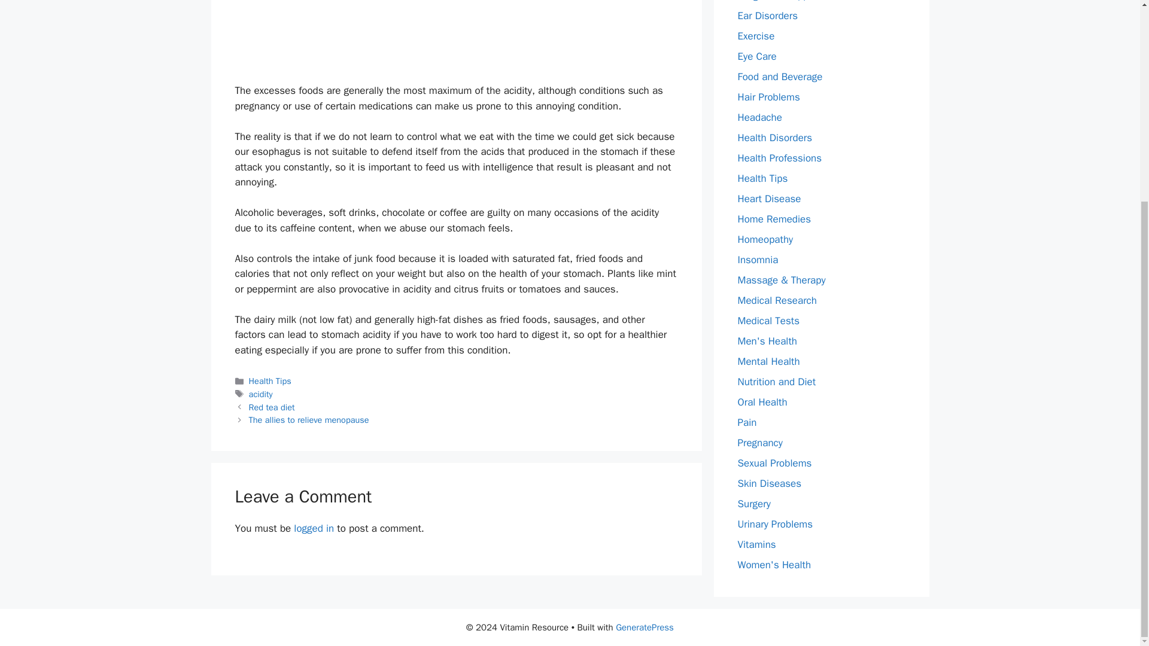 The height and width of the screenshot is (646, 1149). Describe the element at coordinates (769, 199) in the screenshot. I see `Heart Disease` at that location.